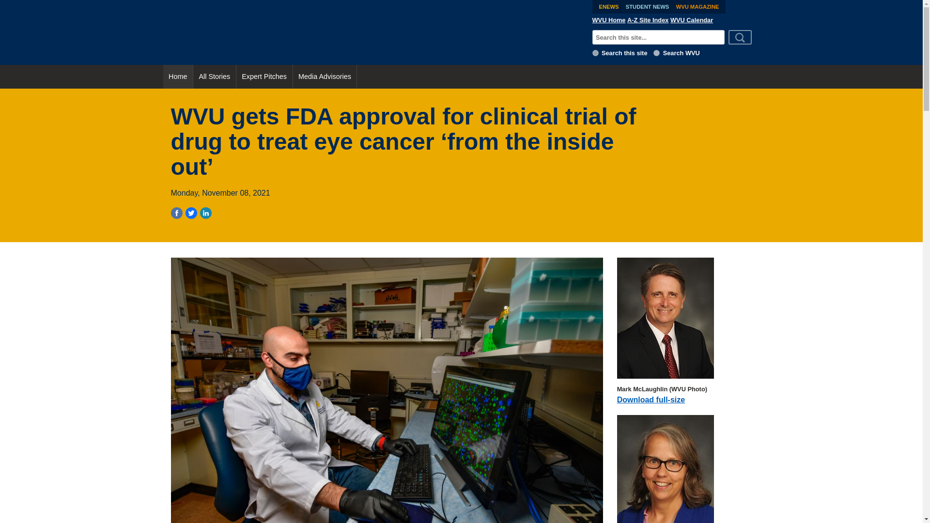  What do you see at coordinates (177, 77) in the screenshot?
I see `Home` at bounding box center [177, 77].